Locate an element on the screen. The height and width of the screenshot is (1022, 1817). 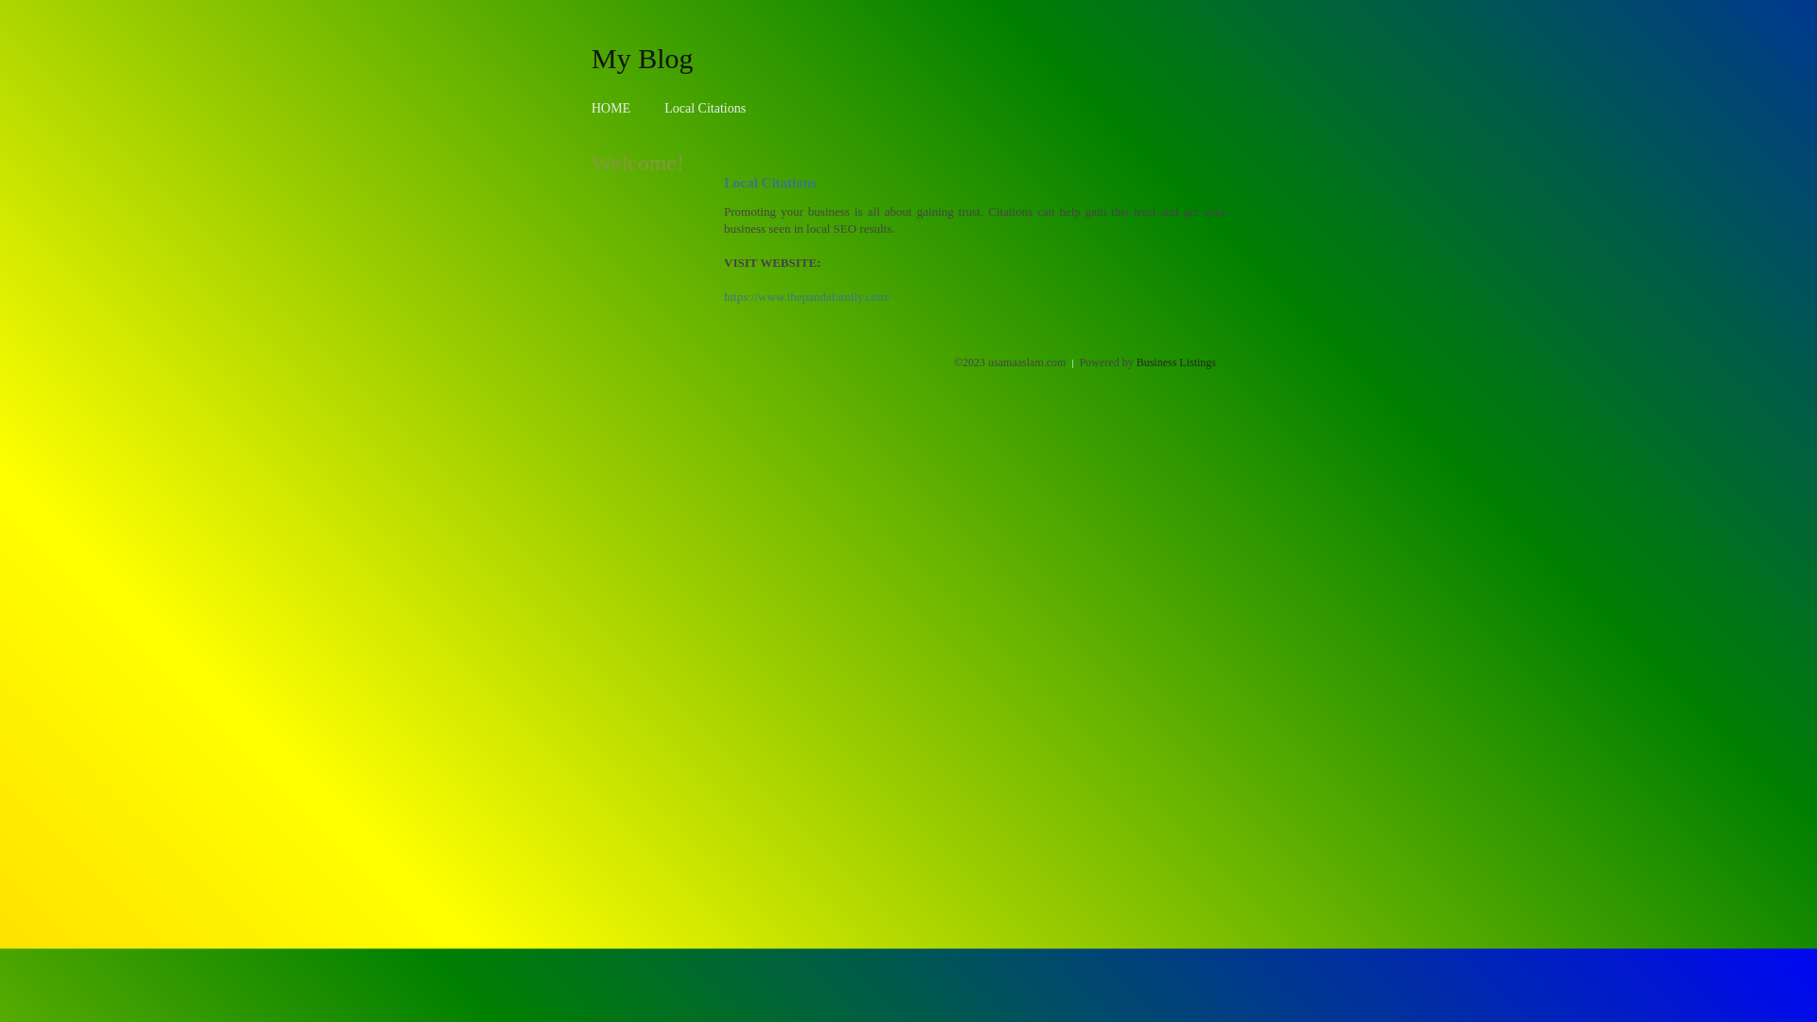
My Blog is located at coordinates (643, 58).